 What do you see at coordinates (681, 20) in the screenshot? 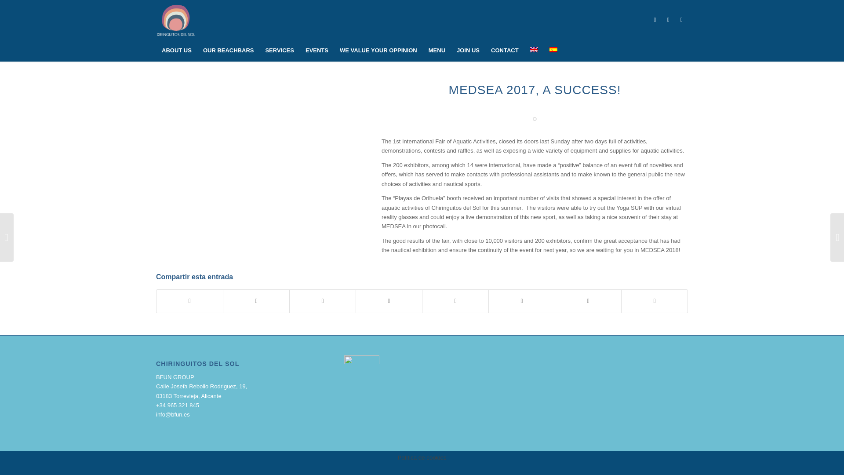
I see `Instagram` at bounding box center [681, 20].